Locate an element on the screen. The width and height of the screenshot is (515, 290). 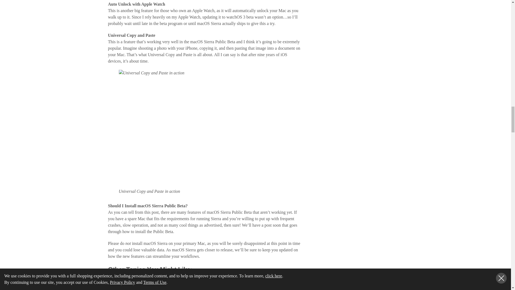
macOS Sierra Preview: Using Siri on the Mac is located at coordinates (247, 284).